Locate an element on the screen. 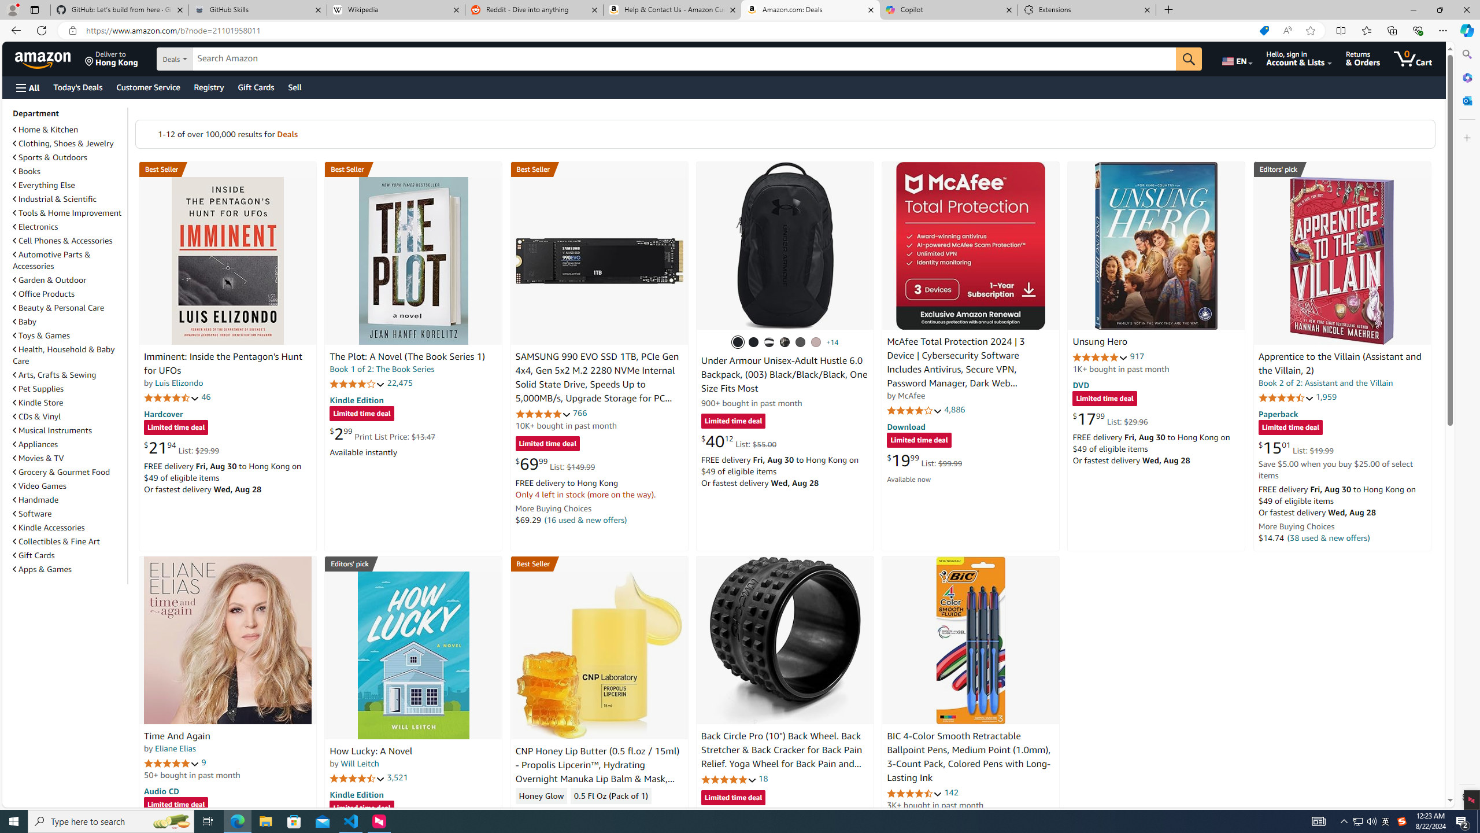  Search in is located at coordinates (214, 59).